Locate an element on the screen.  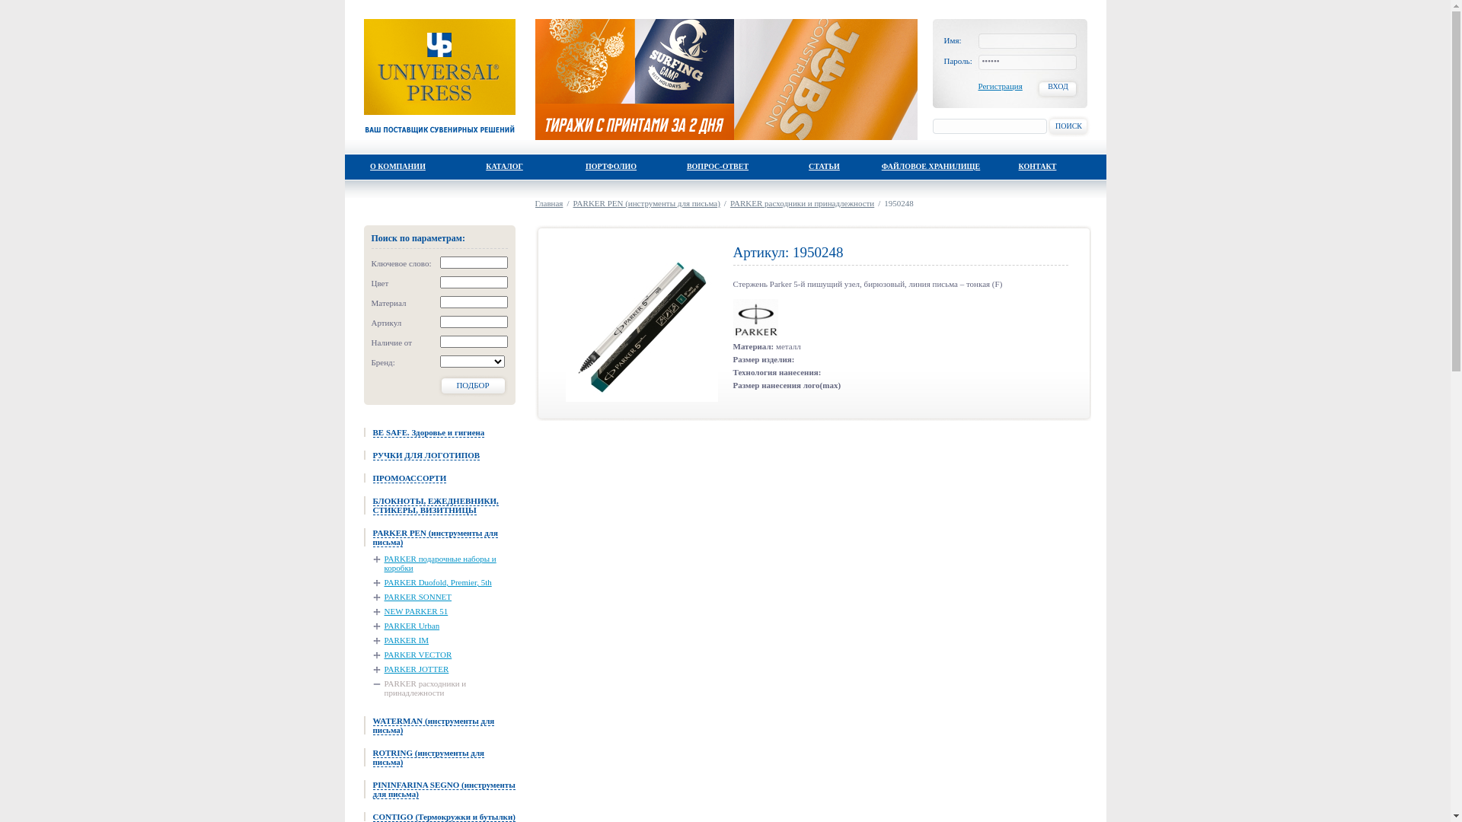
NEW PARKER 51 is located at coordinates (410, 611).